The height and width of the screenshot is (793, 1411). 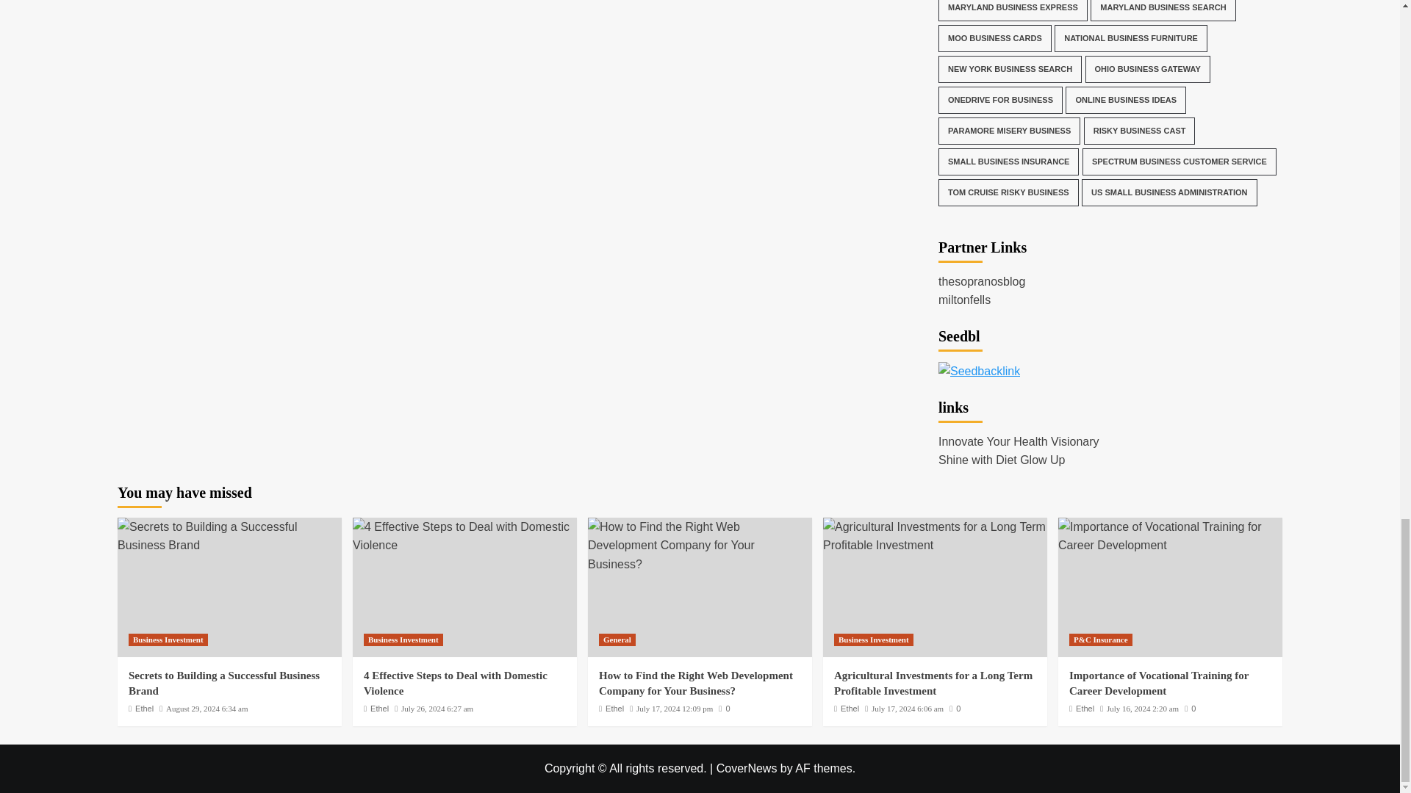 I want to click on Secrets to Building a Successful Business Brand, so click(x=229, y=536).